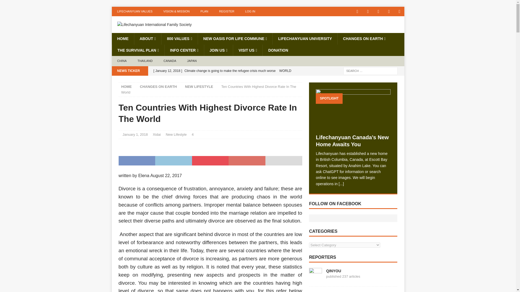 This screenshot has width=520, height=292. I want to click on REGISTER, so click(227, 11).